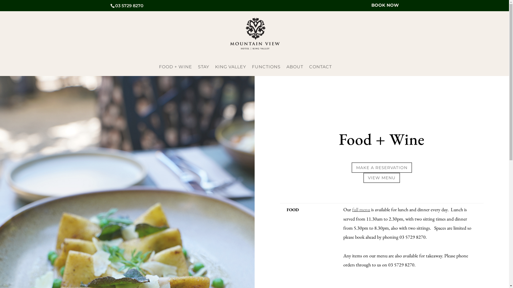 Image resolution: width=513 pixels, height=288 pixels. What do you see at coordinates (295, 70) in the screenshot?
I see `ABOUT` at bounding box center [295, 70].